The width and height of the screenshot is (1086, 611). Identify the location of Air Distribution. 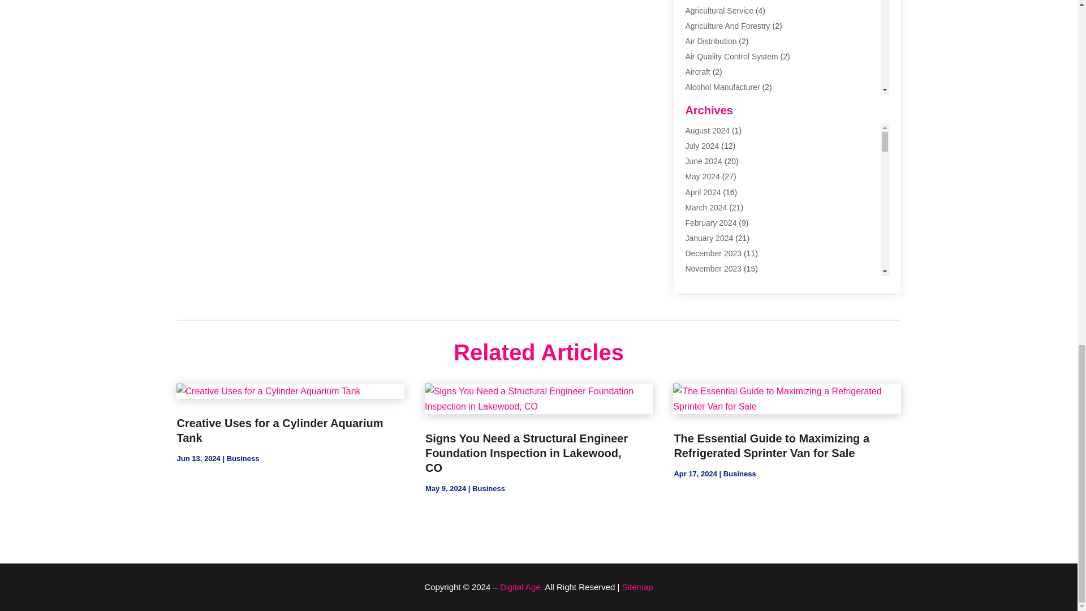
(710, 41).